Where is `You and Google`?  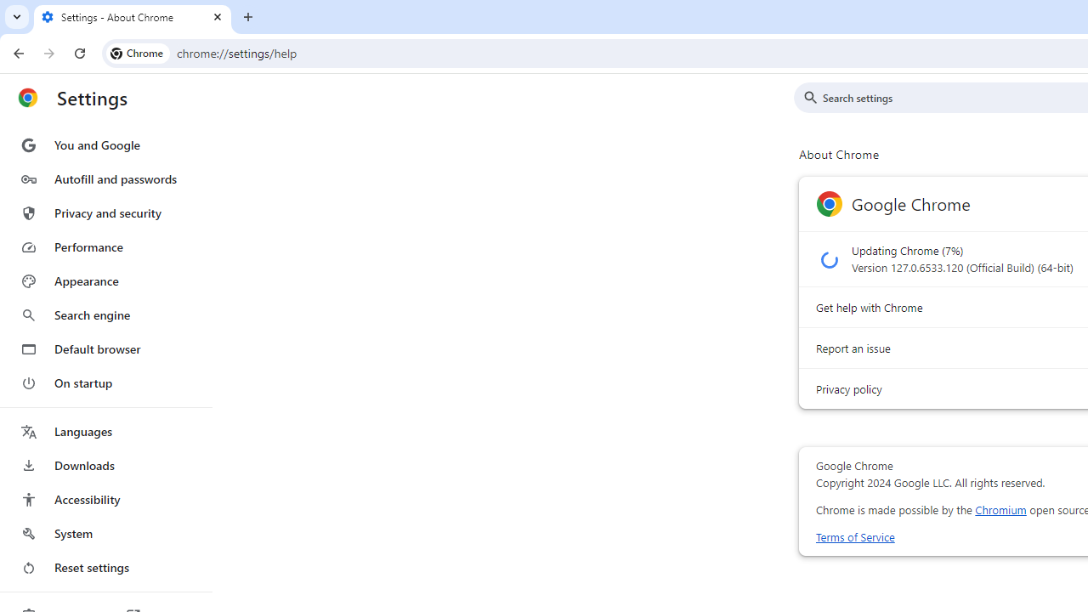 You and Google is located at coordinates (105, 144).